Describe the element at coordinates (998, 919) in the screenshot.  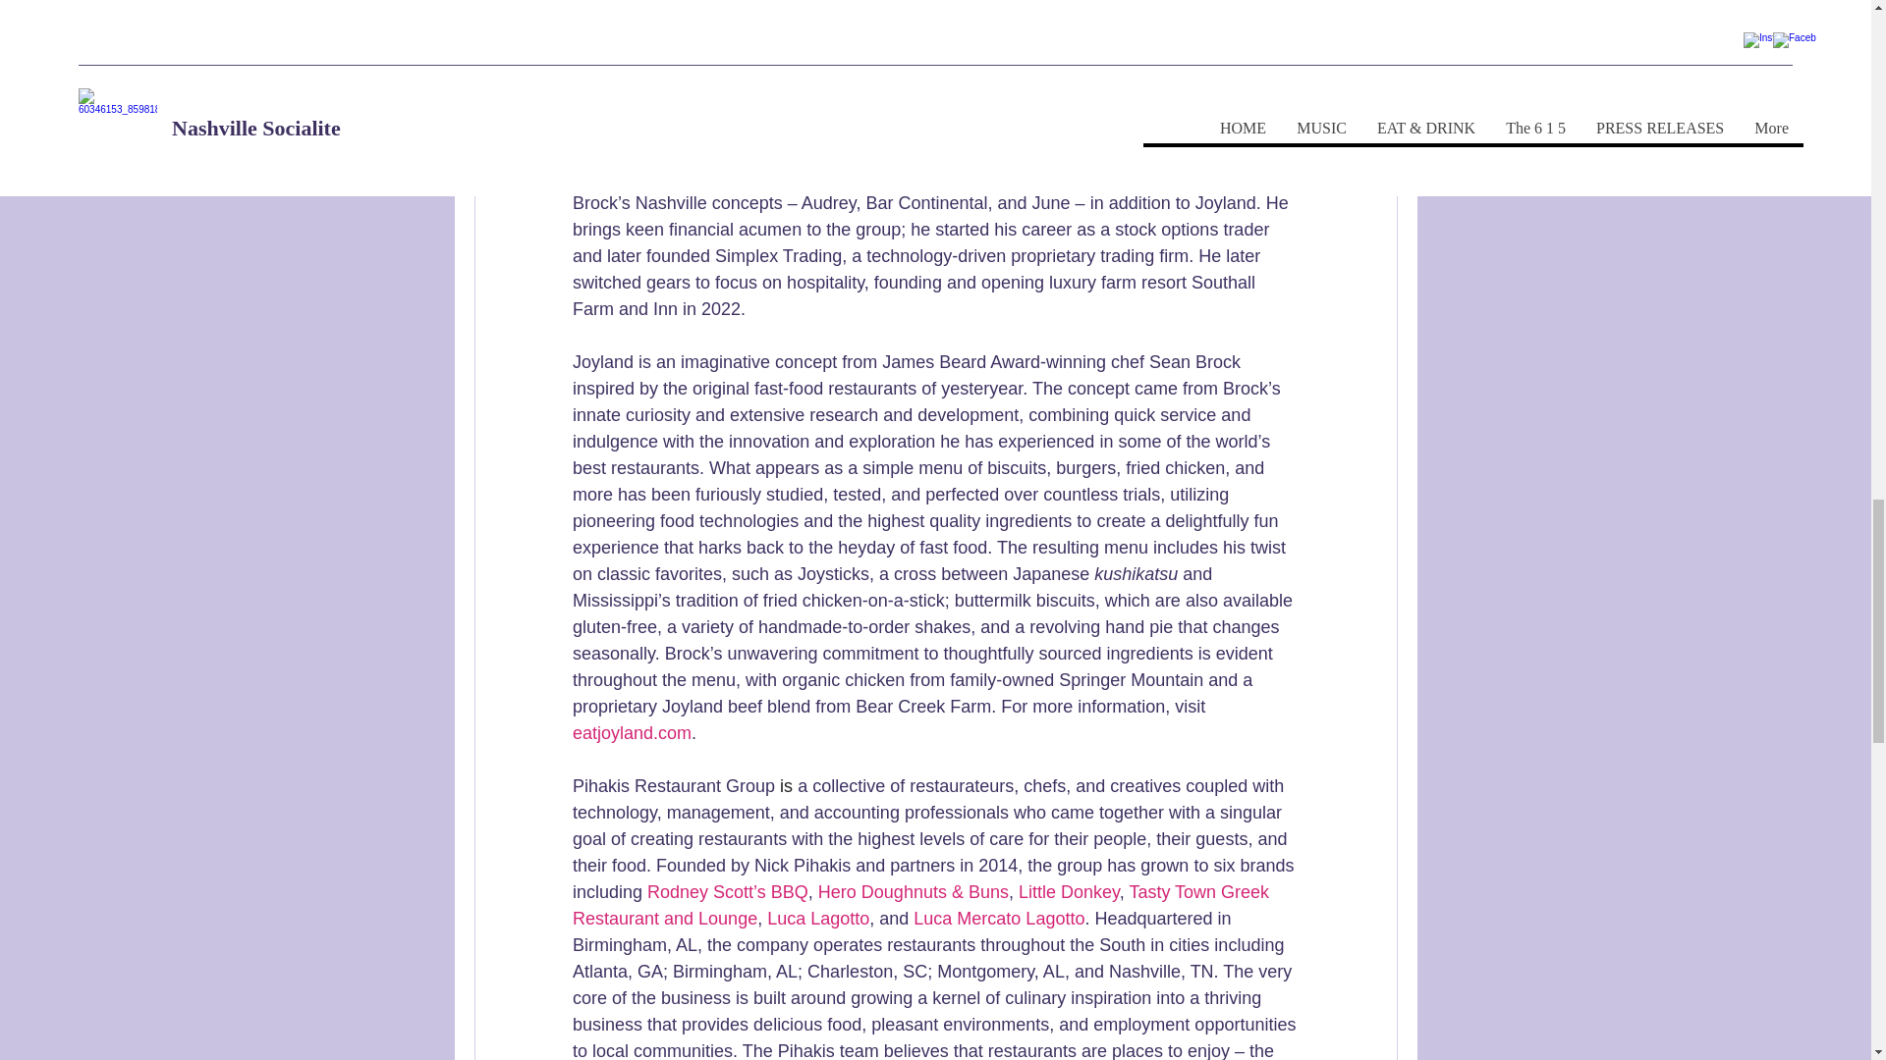
I see `Luca Mercato Lagotto` at that location.